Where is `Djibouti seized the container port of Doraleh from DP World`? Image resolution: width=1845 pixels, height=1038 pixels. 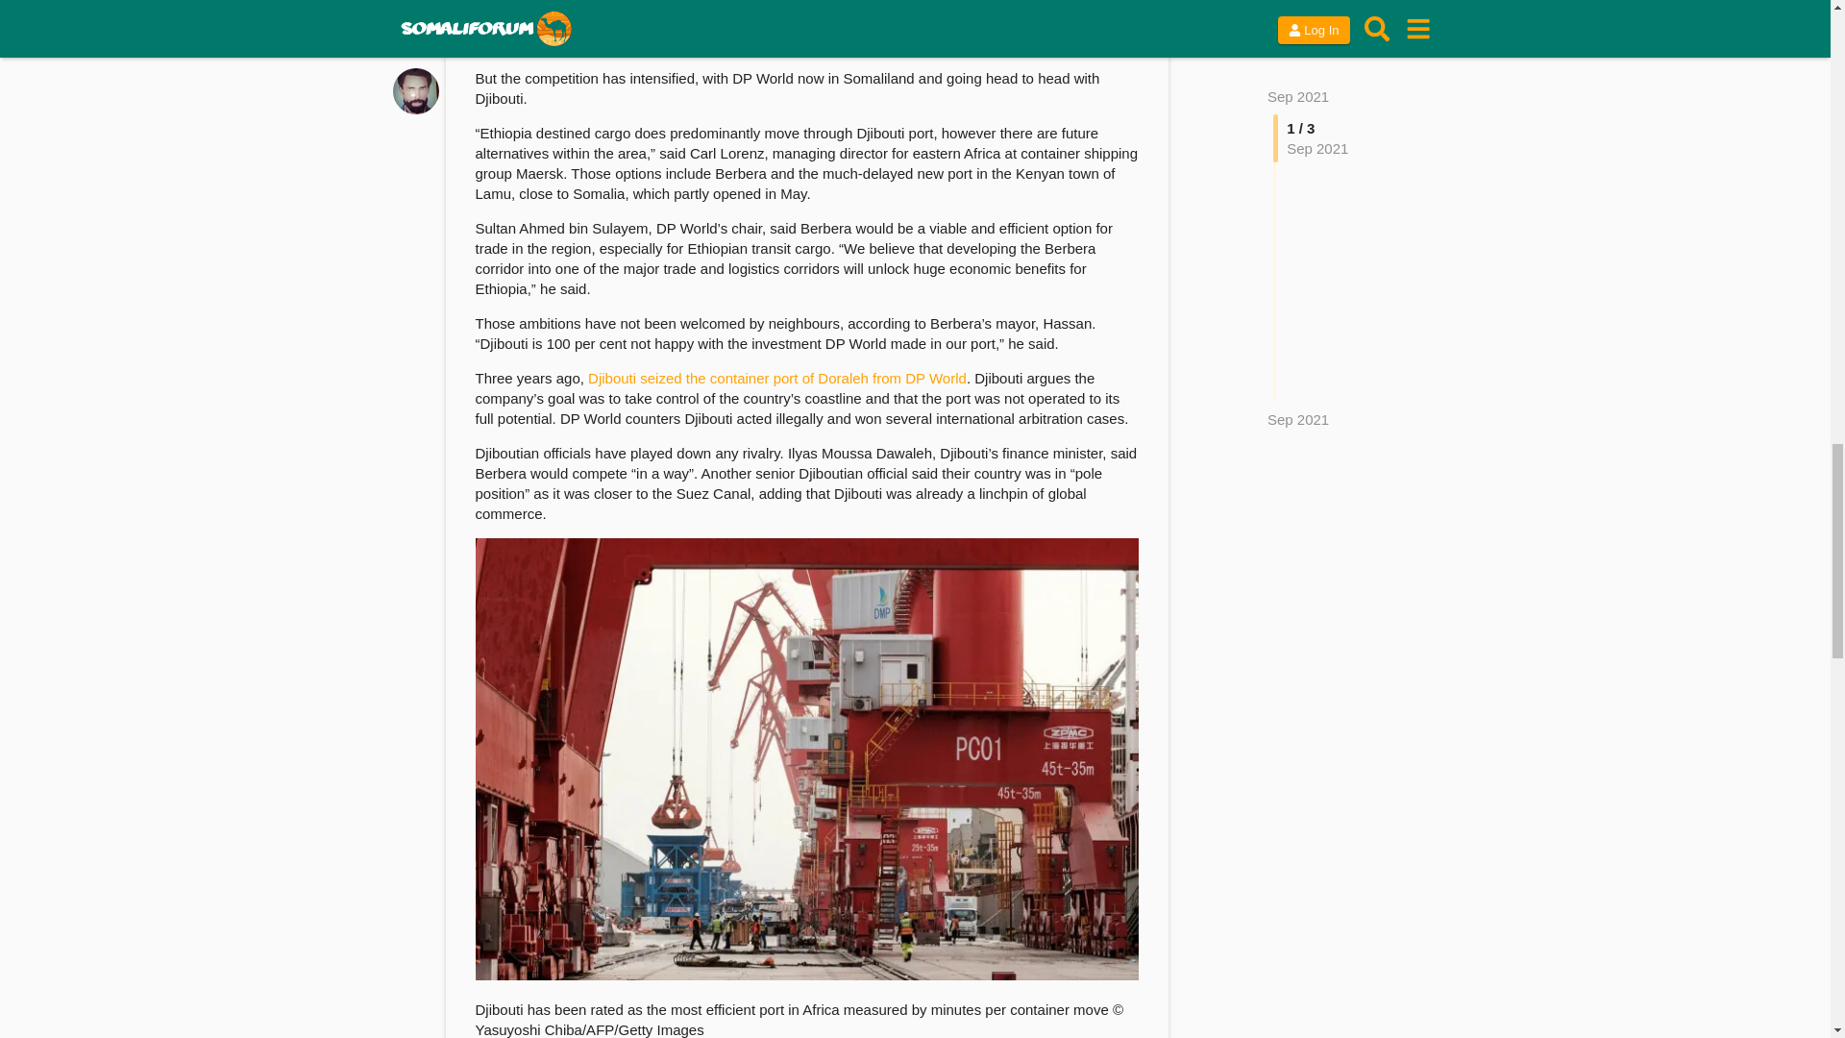 Djibouti seized the container port of Doraleh from DP World is located at coordinates (777, 377).